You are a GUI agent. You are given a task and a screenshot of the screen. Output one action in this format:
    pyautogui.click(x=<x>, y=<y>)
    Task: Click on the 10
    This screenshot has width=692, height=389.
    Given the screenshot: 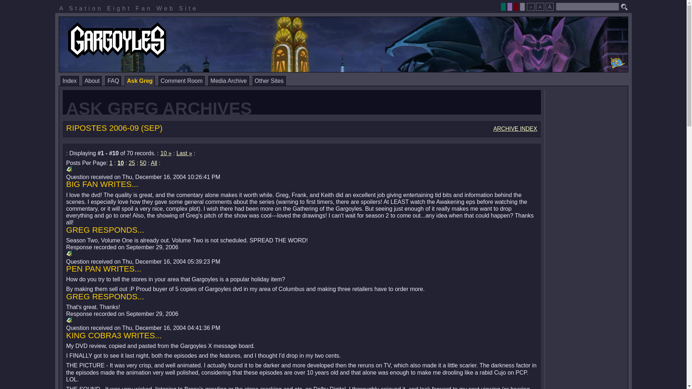 What is the action you would take?
    pyautogui.click(x=120, y=163)
    